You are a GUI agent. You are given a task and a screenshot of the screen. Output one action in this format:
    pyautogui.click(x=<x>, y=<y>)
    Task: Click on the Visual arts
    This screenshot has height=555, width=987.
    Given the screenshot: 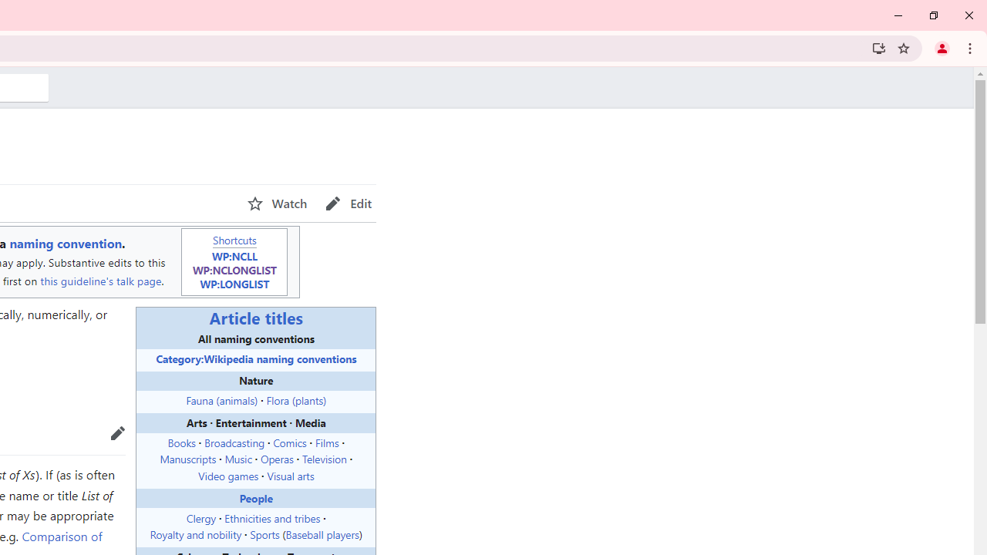 What is the action you would take?
    pyautogui.click(x=290, y=476)
    